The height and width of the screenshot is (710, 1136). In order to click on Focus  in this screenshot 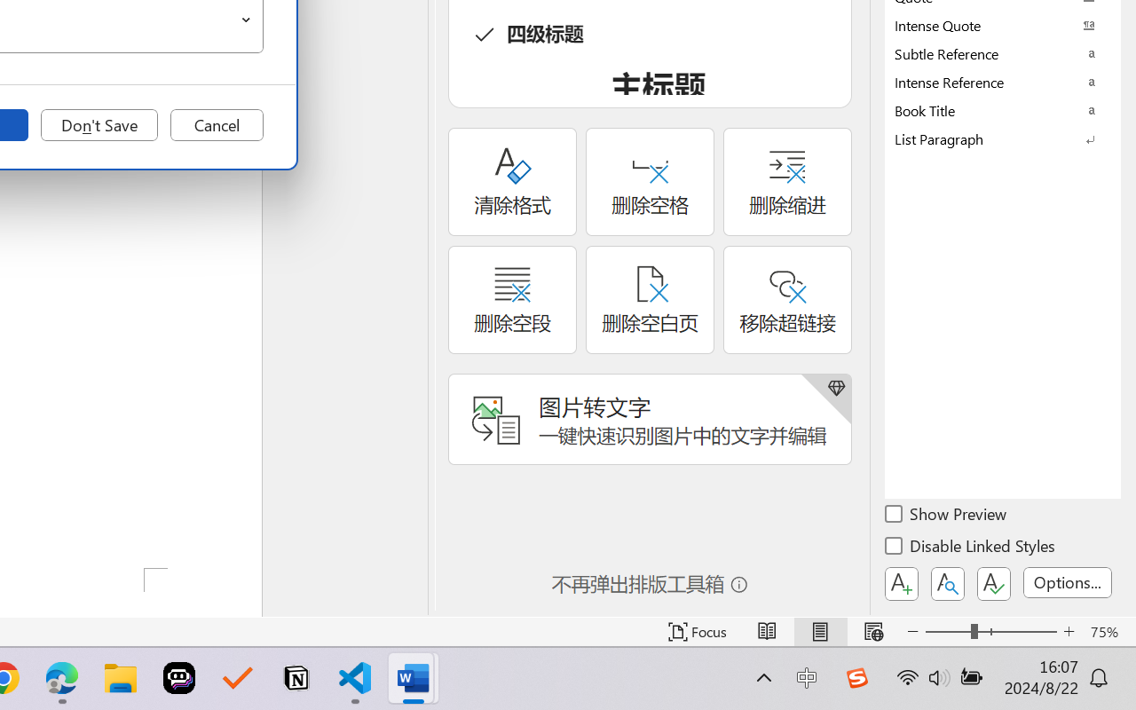, I will do `click(698, 632)`.